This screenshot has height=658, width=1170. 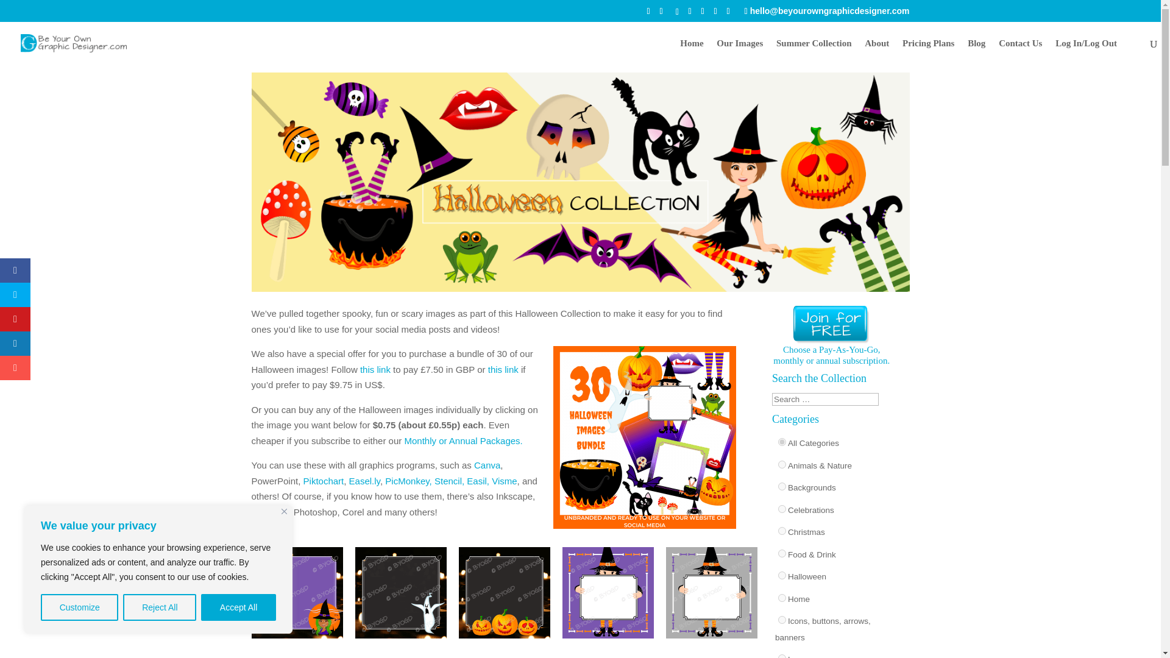 I want to click on Home, so click(x=691, y=51).